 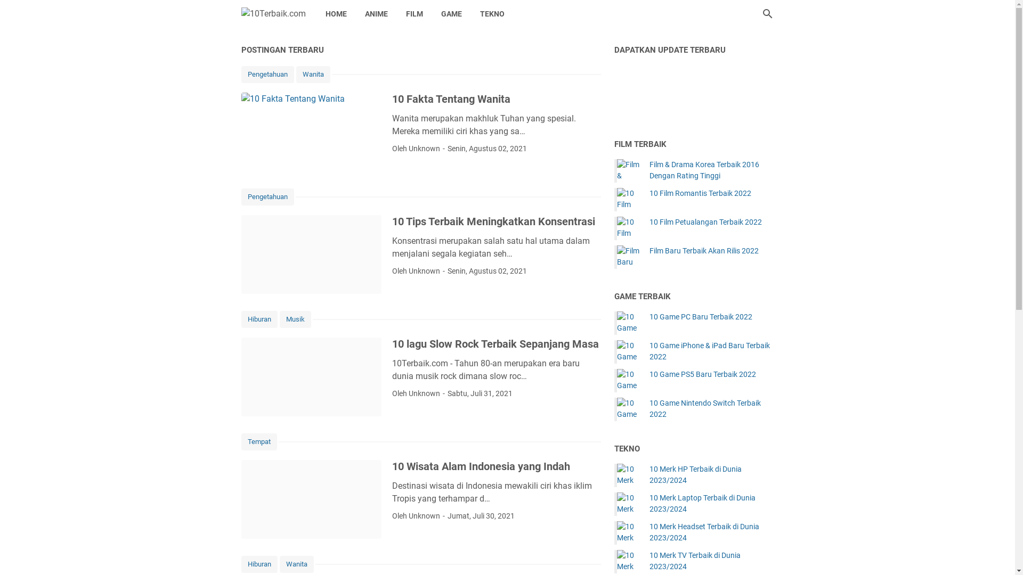 I want to click on 10 Film Petualangan Terbaik 2022, so click(x=629, y=228).